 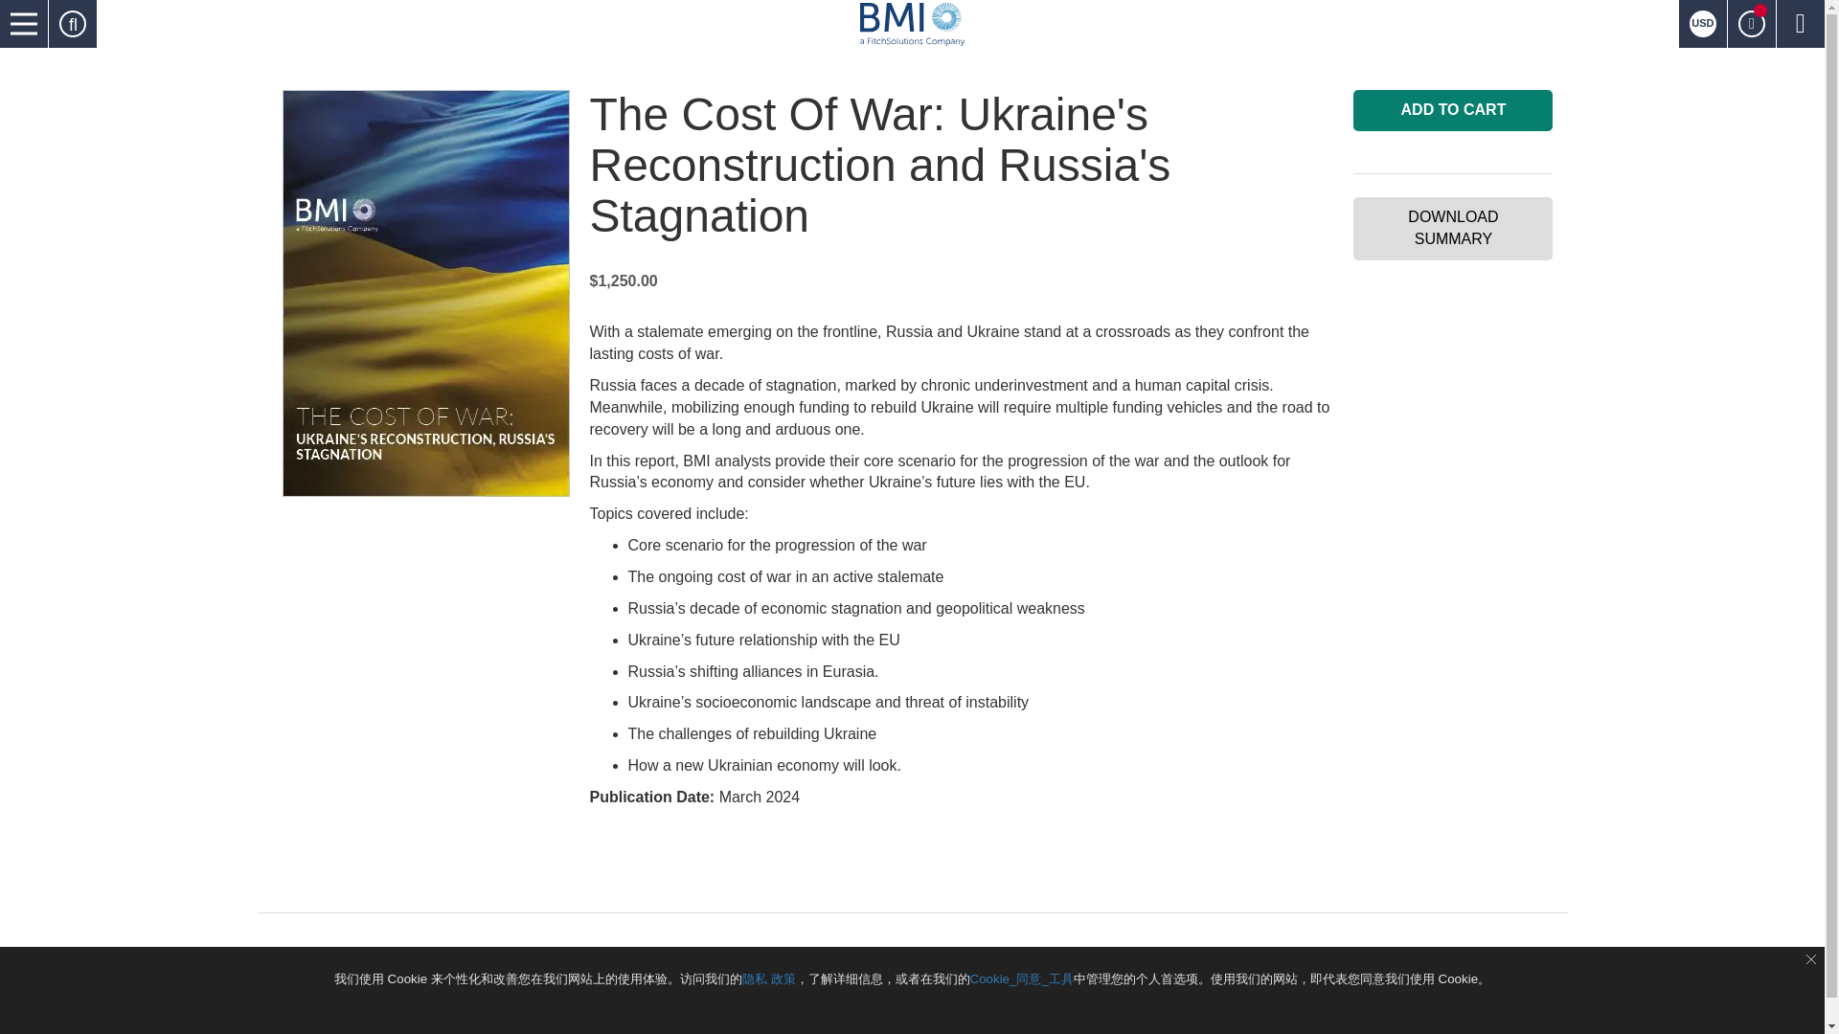 What do you see at coordinates (1452, 110) in the screenshot?
I see `Add to Cart` at bounding box center [1452, 110].